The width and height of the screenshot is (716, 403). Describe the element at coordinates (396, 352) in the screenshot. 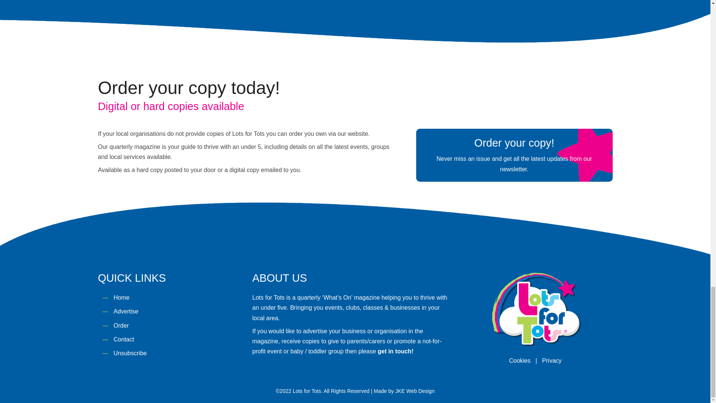

I see `get in touch!` at that location.